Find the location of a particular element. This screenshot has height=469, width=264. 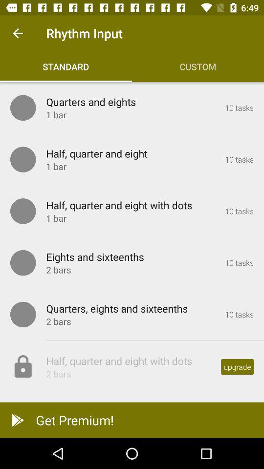

open the icon next to rhythm input icon is located at coordinates (18, 33).